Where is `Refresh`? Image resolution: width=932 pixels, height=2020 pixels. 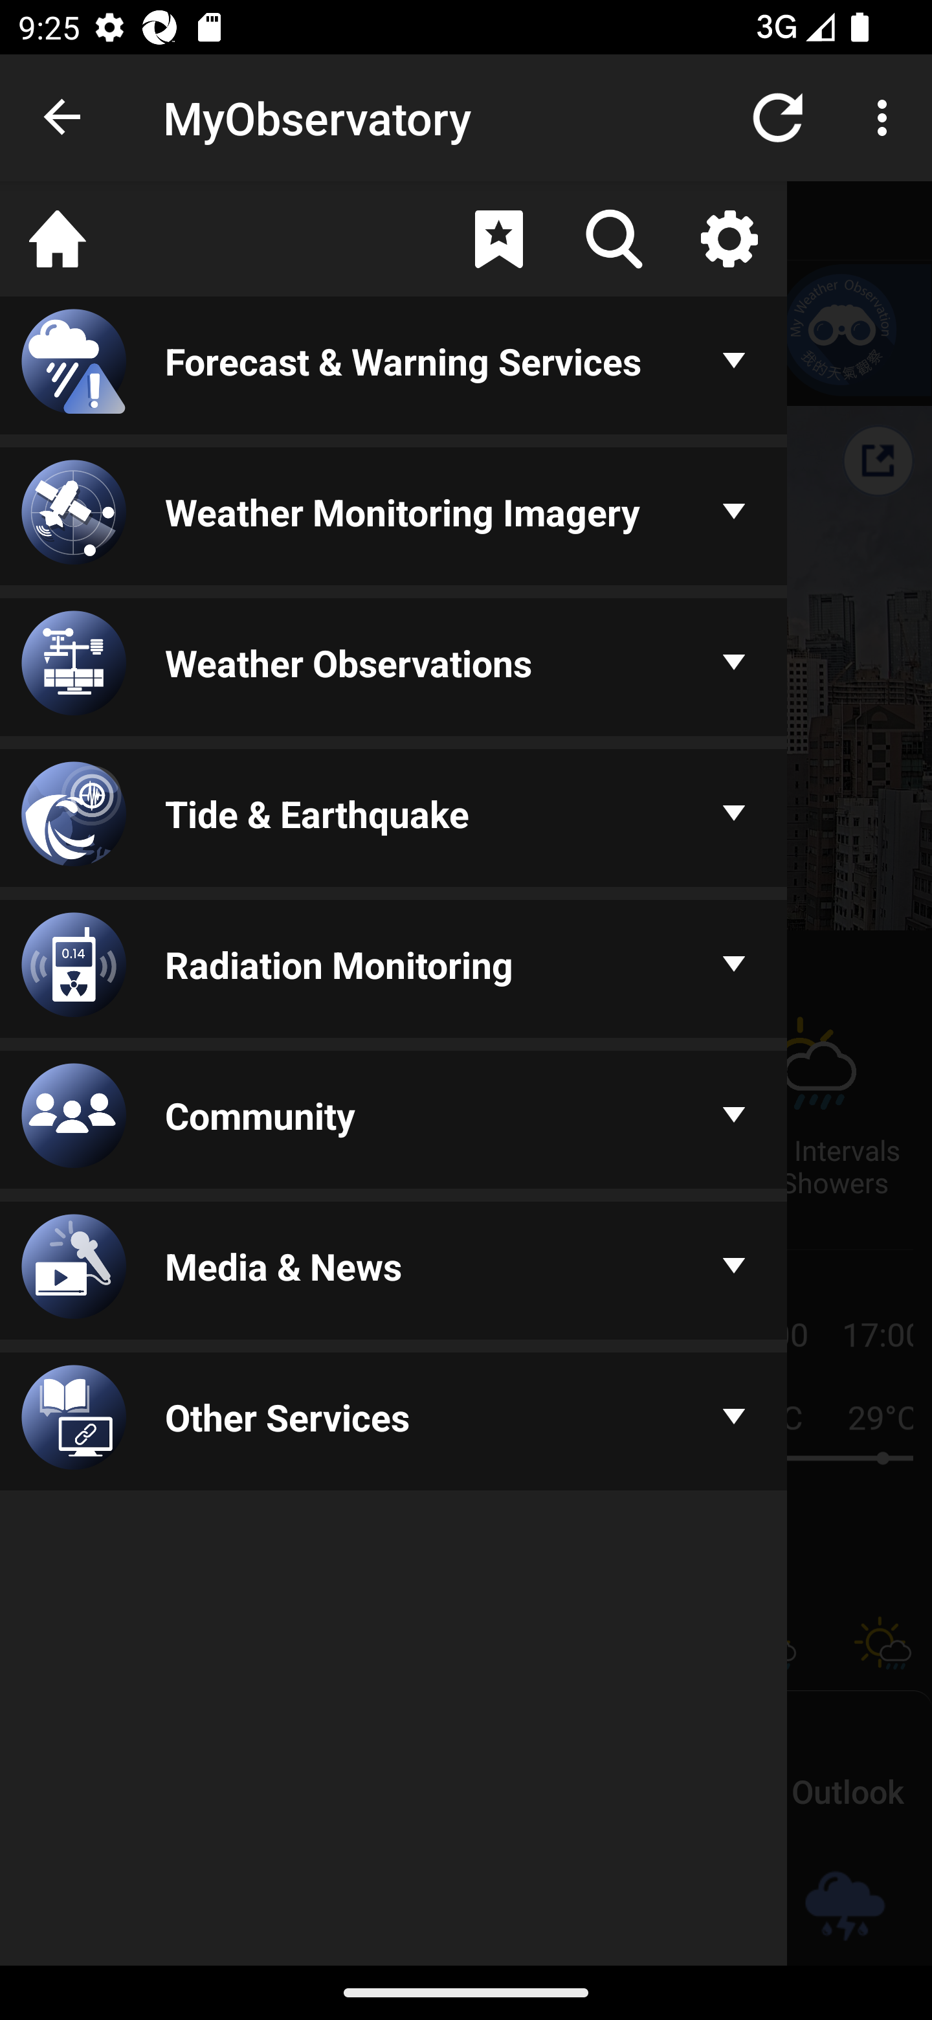 Refresh is located at coordinates (778, 117).